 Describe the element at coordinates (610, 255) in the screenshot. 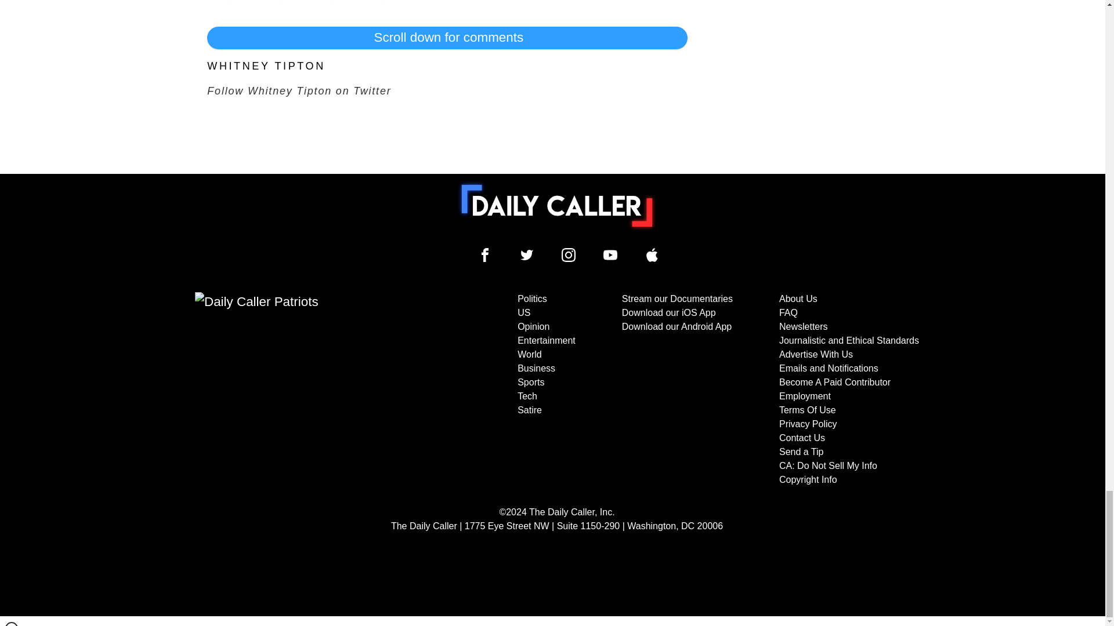

I see `Daily Caller YouTube` at that location.